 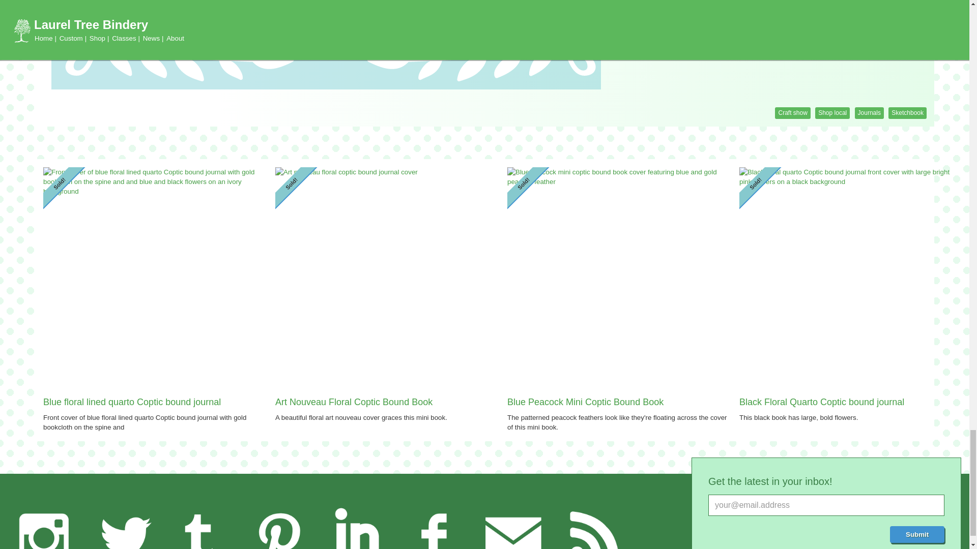 What do you see at coordinates (832, 113) in the screenshot?
I see `Shop local` at bounding box center [832, 113].